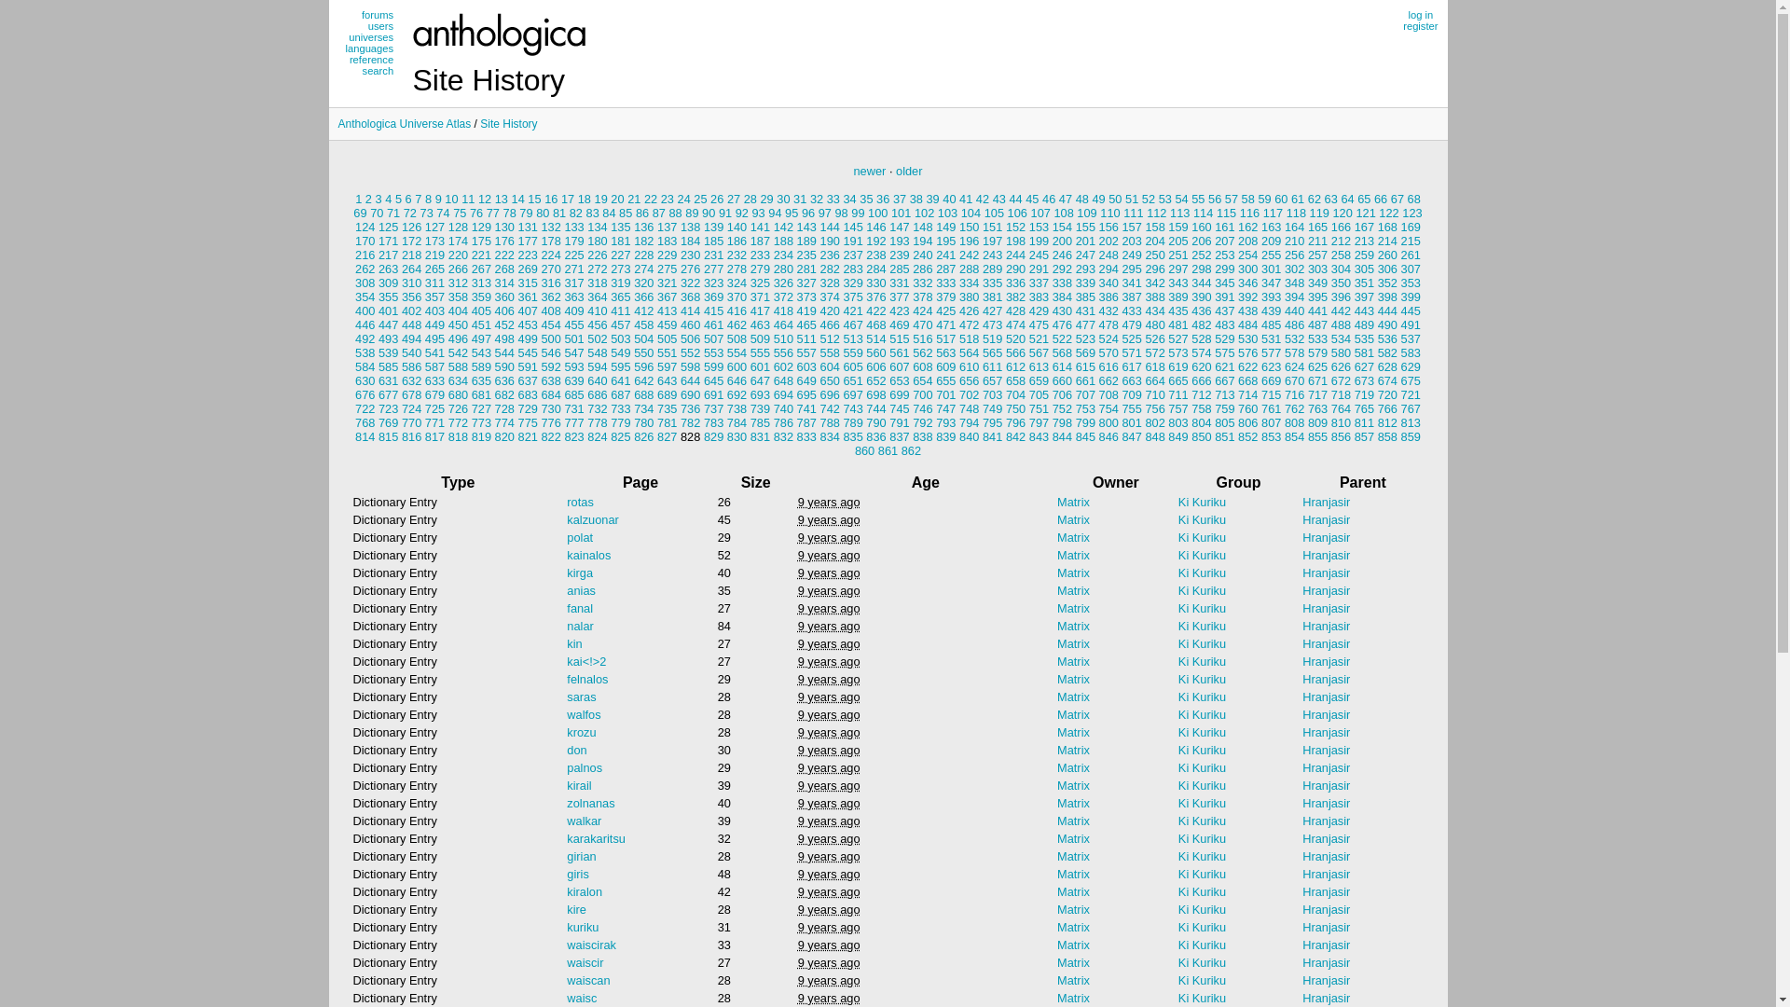 Image resolution: width=1790 pixels, height=1007 pixels. Describe the element at coordinates (807, 269) in the screenshot. I see `281` at that location.